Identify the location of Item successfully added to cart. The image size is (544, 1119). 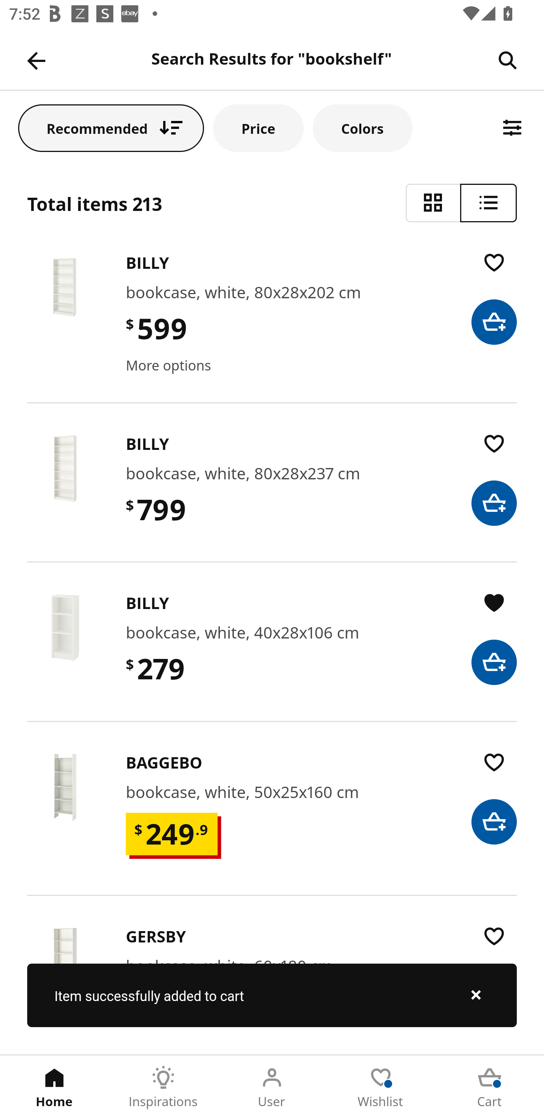
(272, 995).